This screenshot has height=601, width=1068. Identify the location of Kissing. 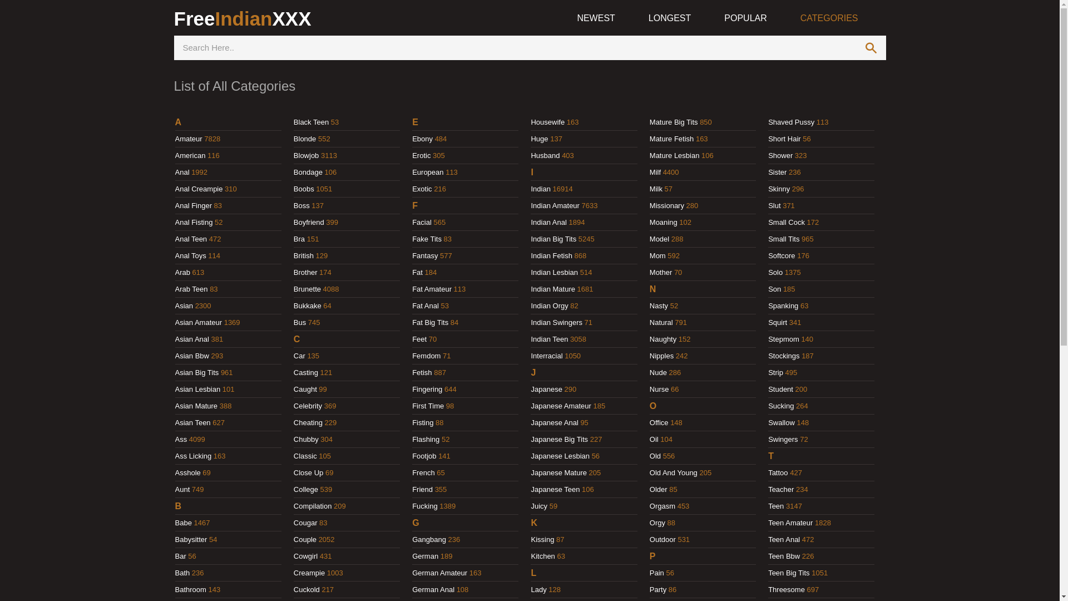
(542, 540).